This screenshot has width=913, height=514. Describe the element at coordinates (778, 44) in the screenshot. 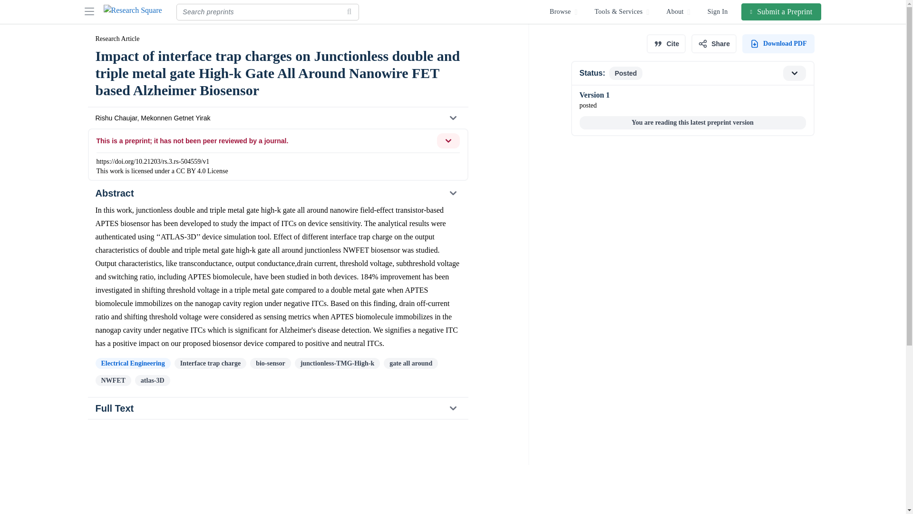

I see `PDF` at that location.